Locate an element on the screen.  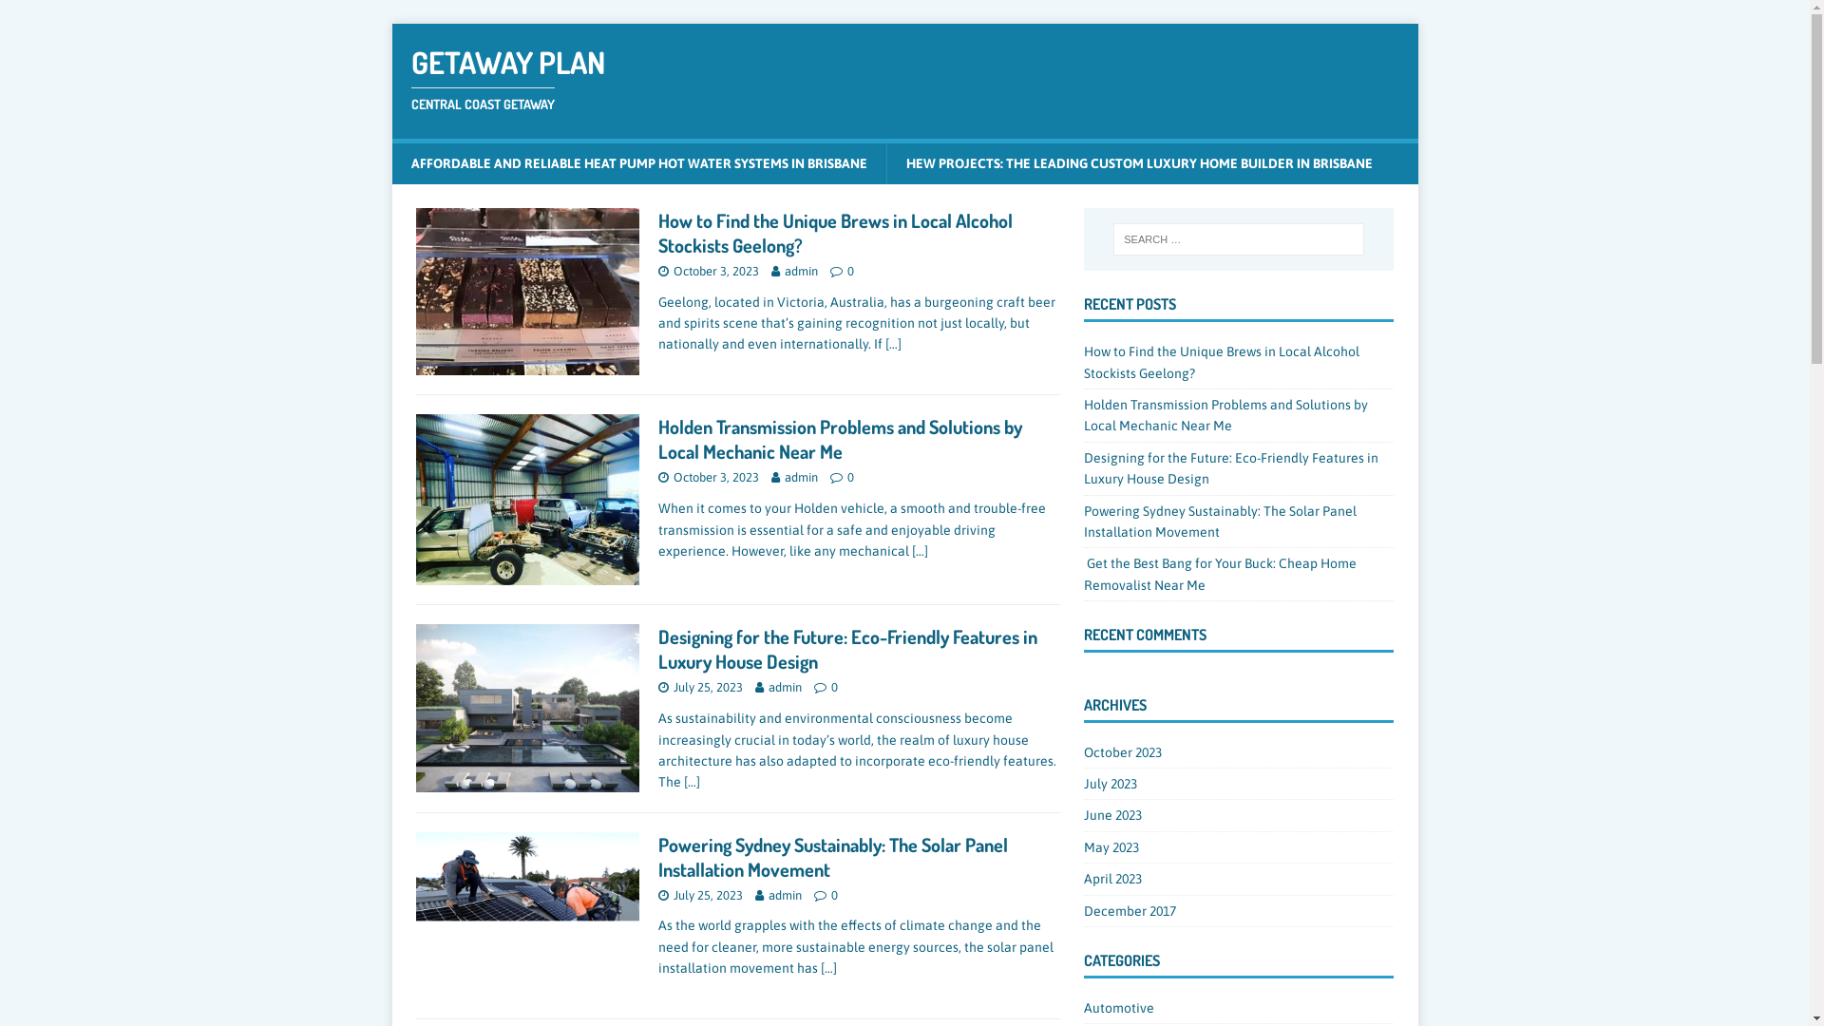
May 2023 is located at coordinates (1239, 847).